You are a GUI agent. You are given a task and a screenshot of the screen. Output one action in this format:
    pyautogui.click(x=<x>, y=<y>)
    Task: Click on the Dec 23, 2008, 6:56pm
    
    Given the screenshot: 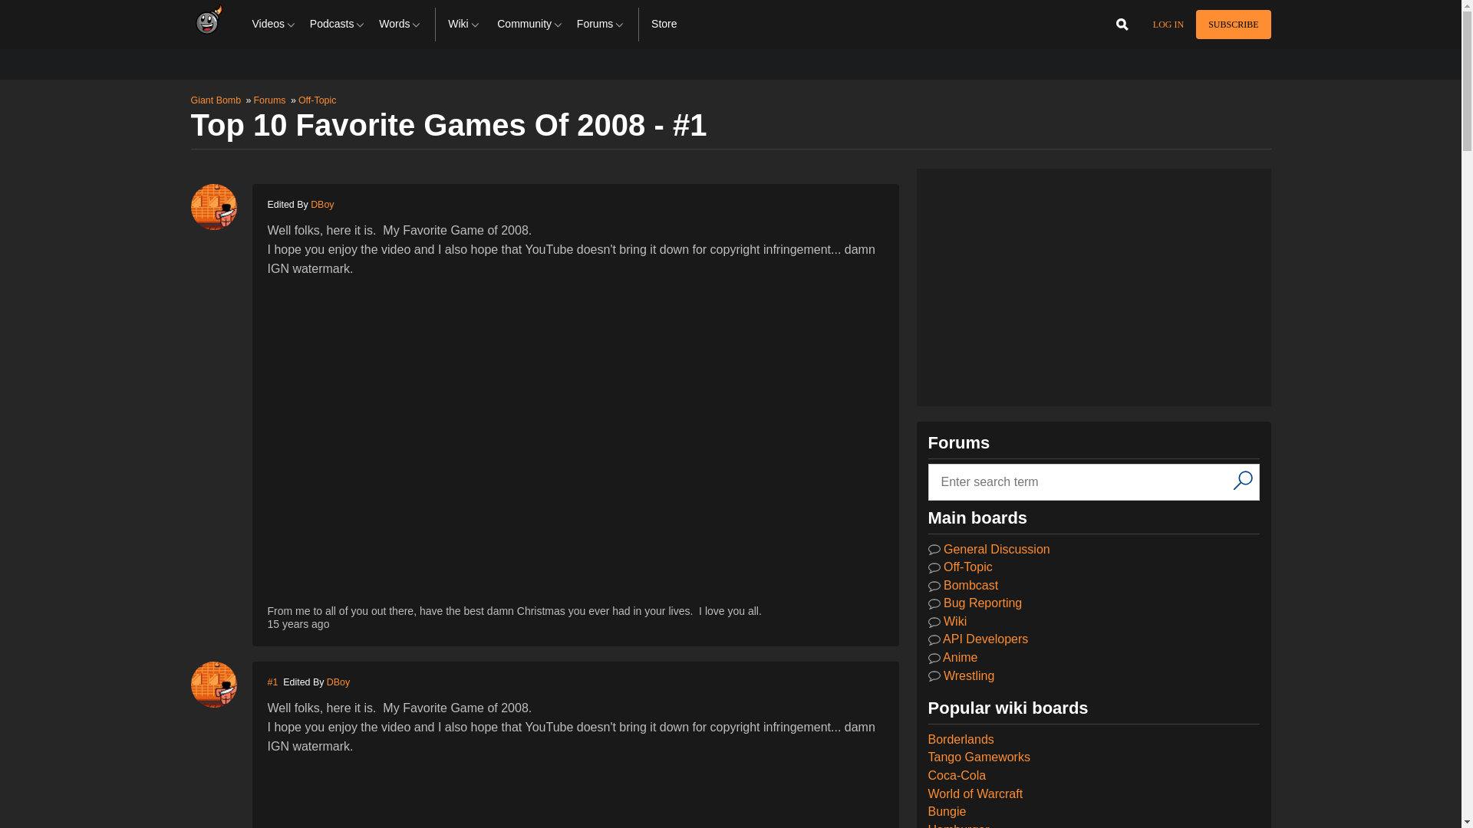 What is the action you would take?
    pyautogui.click(x=298, y=623)
    